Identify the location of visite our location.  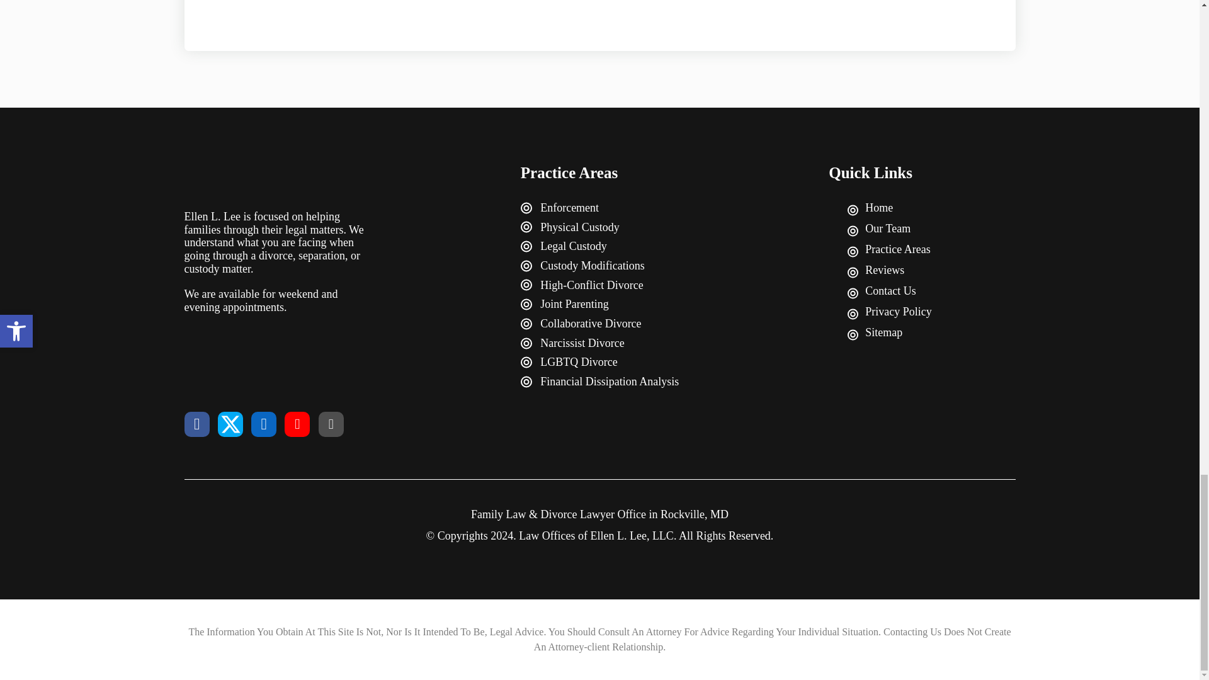
(331, 424).